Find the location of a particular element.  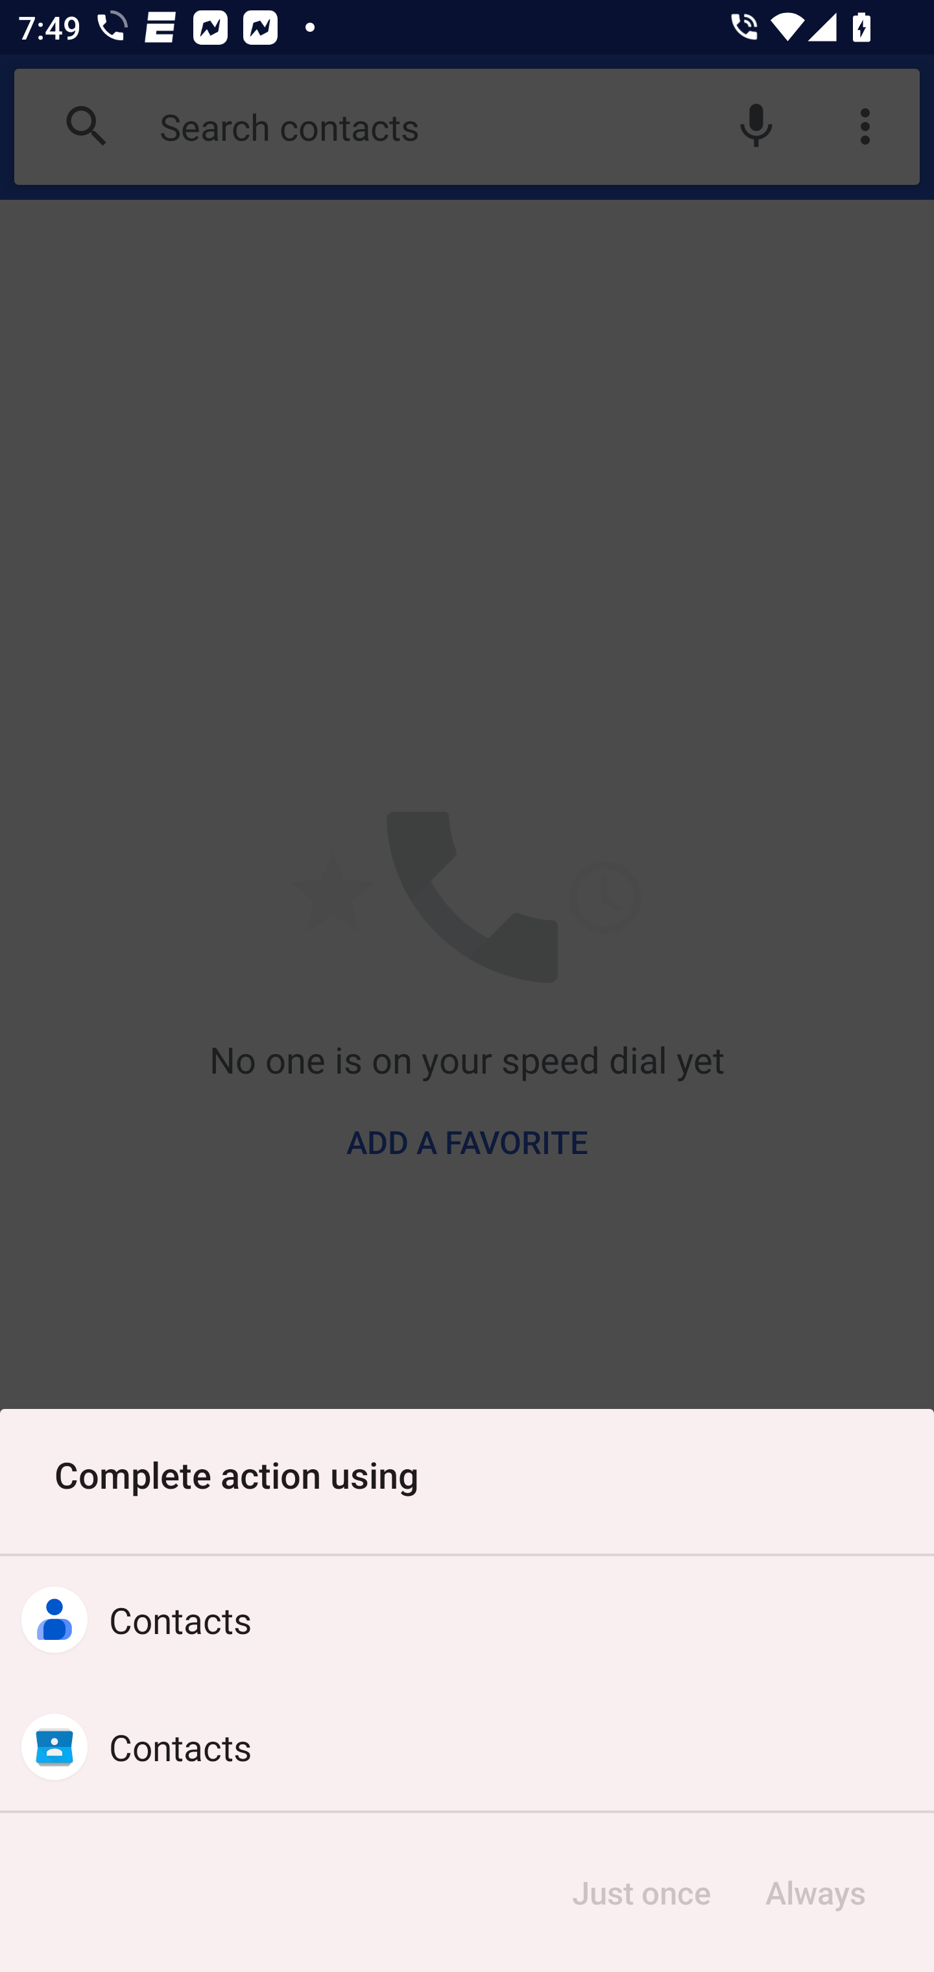

Contacts is located at coordinates (467, 1620).